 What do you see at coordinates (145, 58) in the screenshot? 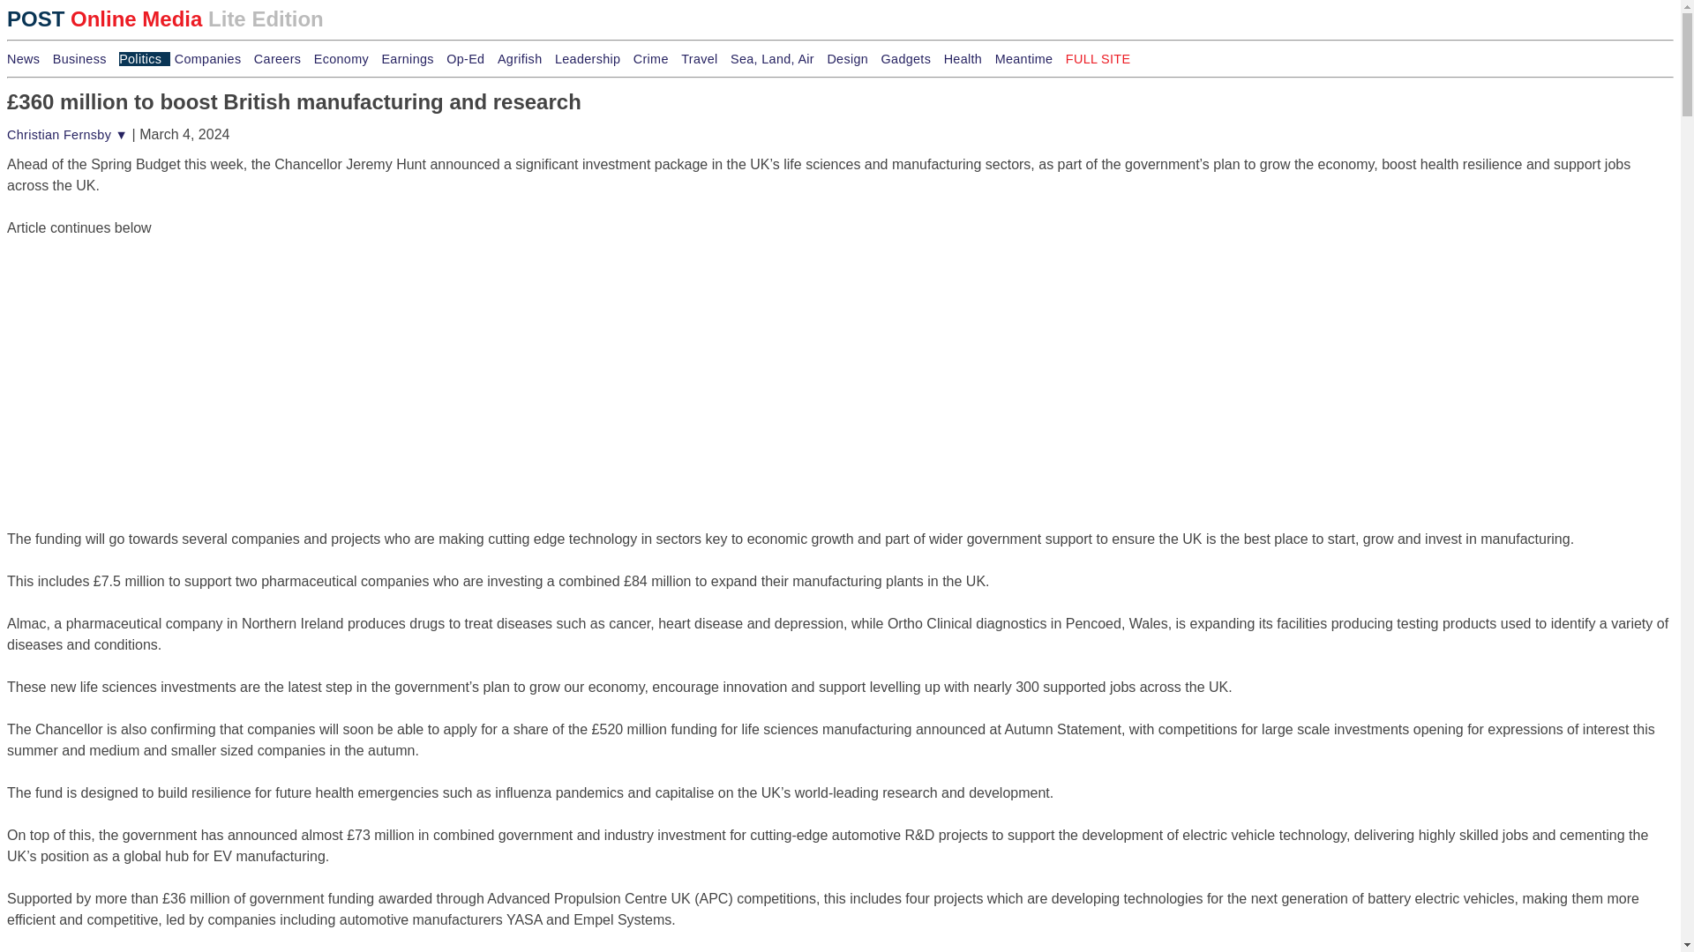
I see `Politics` at bounding box center [145, 58].